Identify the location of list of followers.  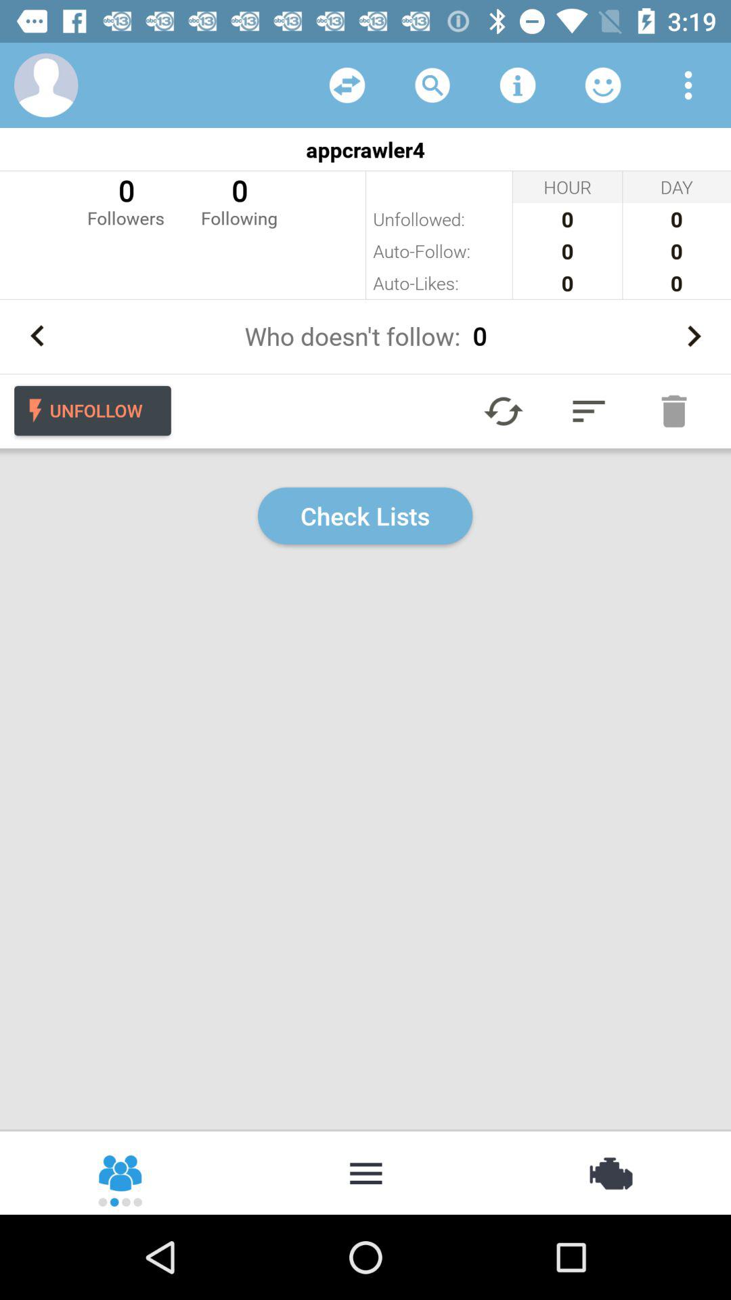
(603, 85).